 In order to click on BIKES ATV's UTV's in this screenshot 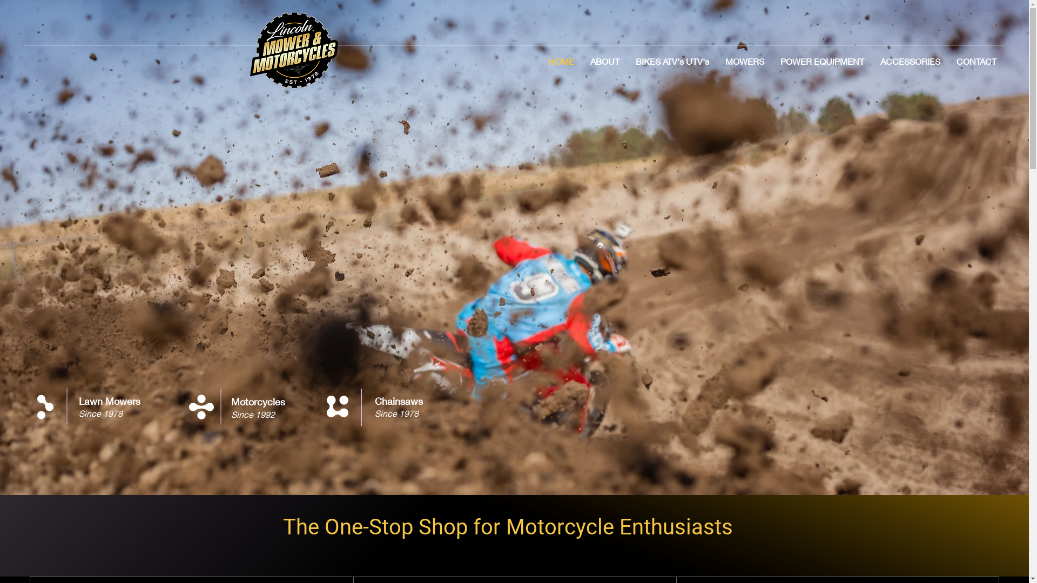, I will do `click(672, 62)`.